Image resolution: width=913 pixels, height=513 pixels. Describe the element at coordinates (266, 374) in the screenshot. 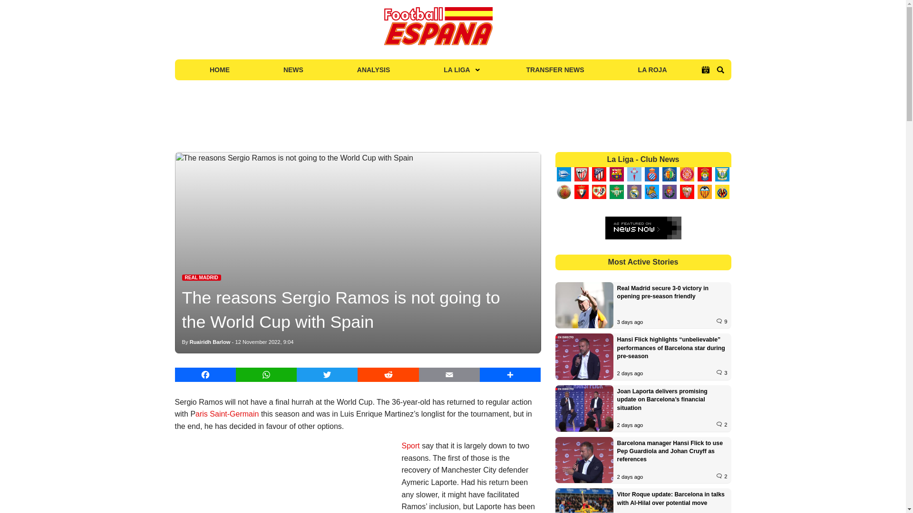

I see `WhatsApp` at that location.